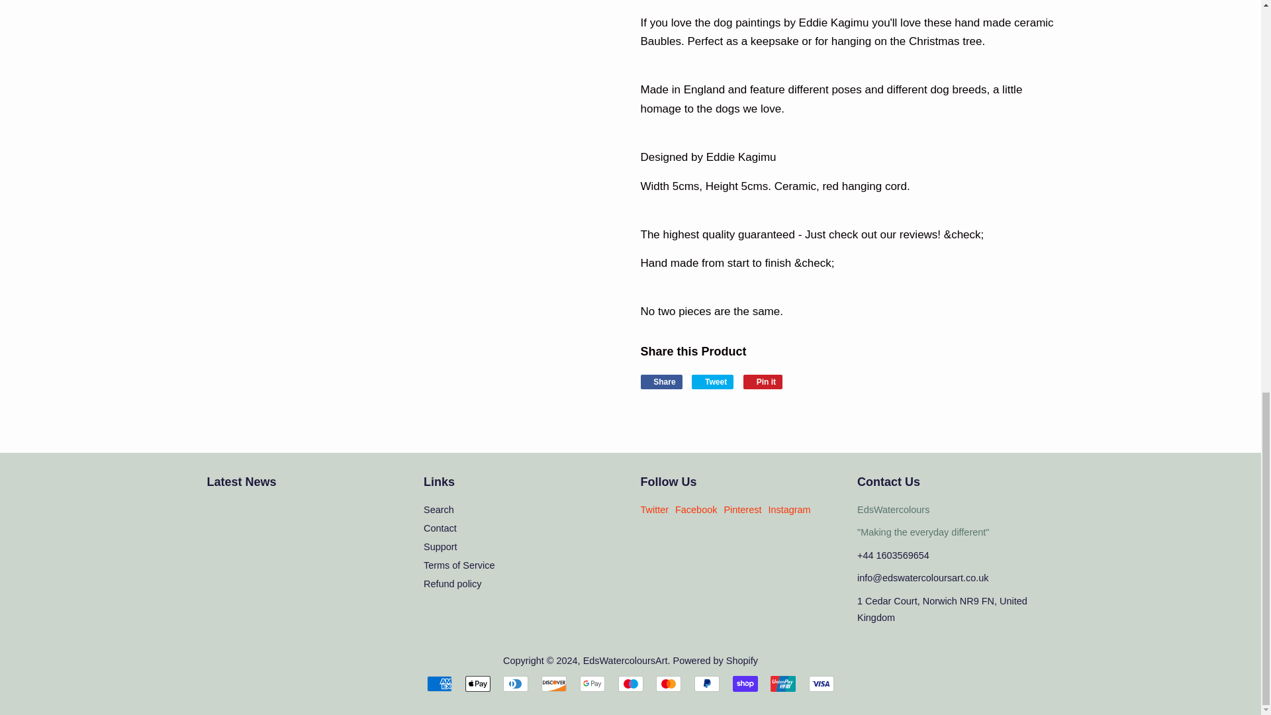  Describe the element at coordinates (923, 532) in the screenshot. I see `CONTACT` at that location.